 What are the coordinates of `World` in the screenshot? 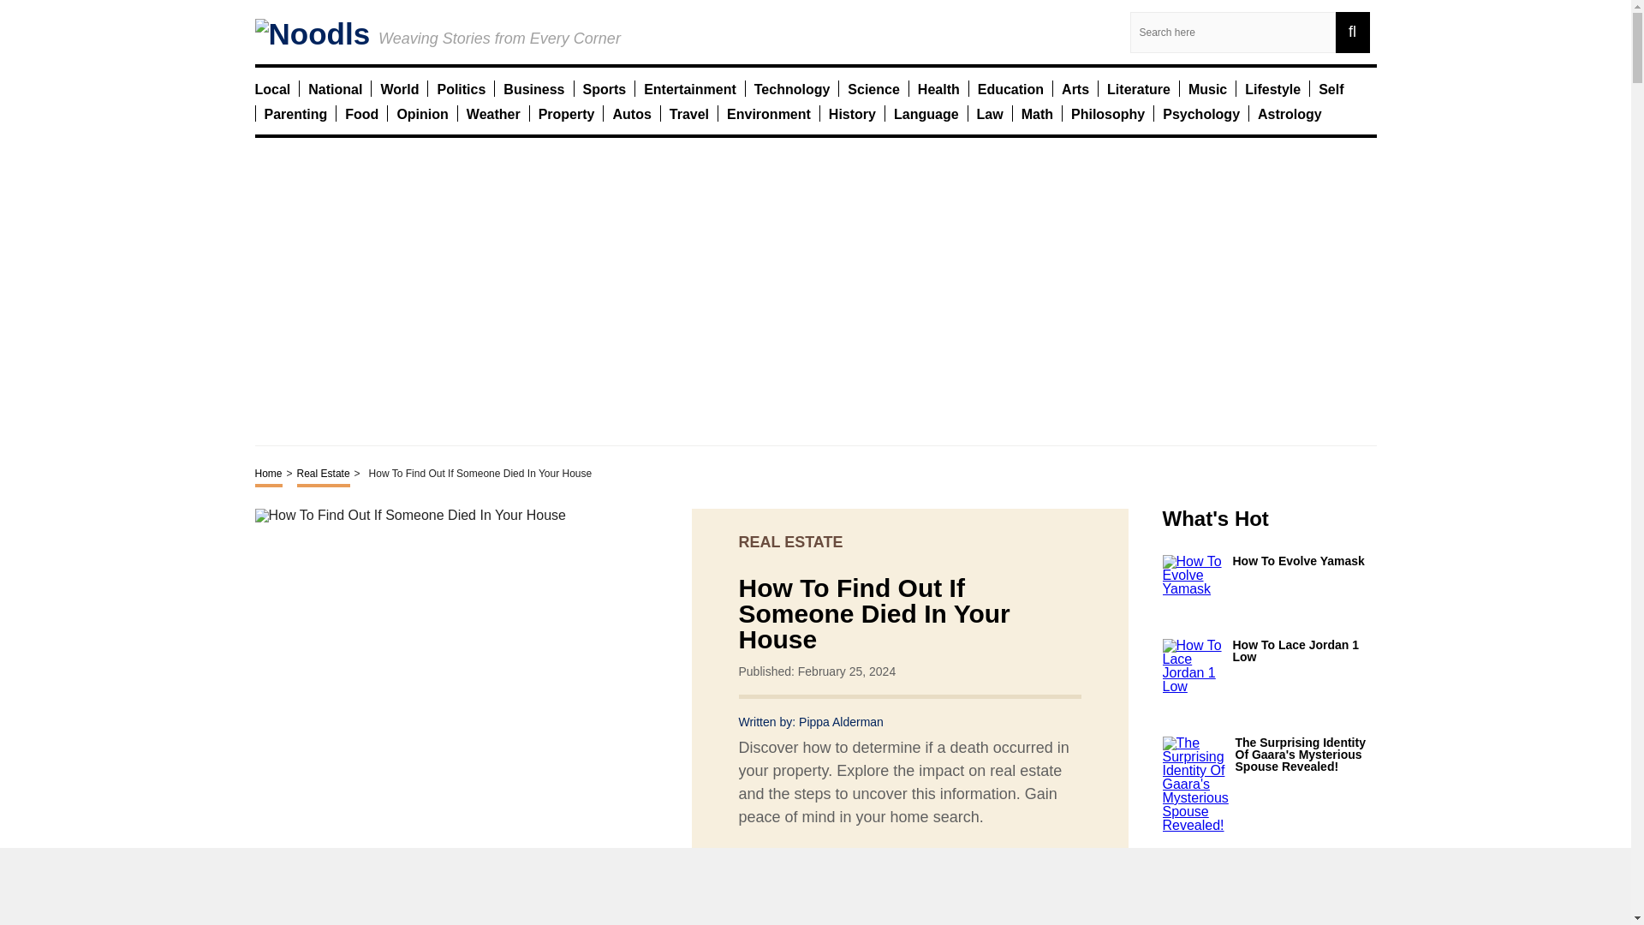 It's located at (399, 88).